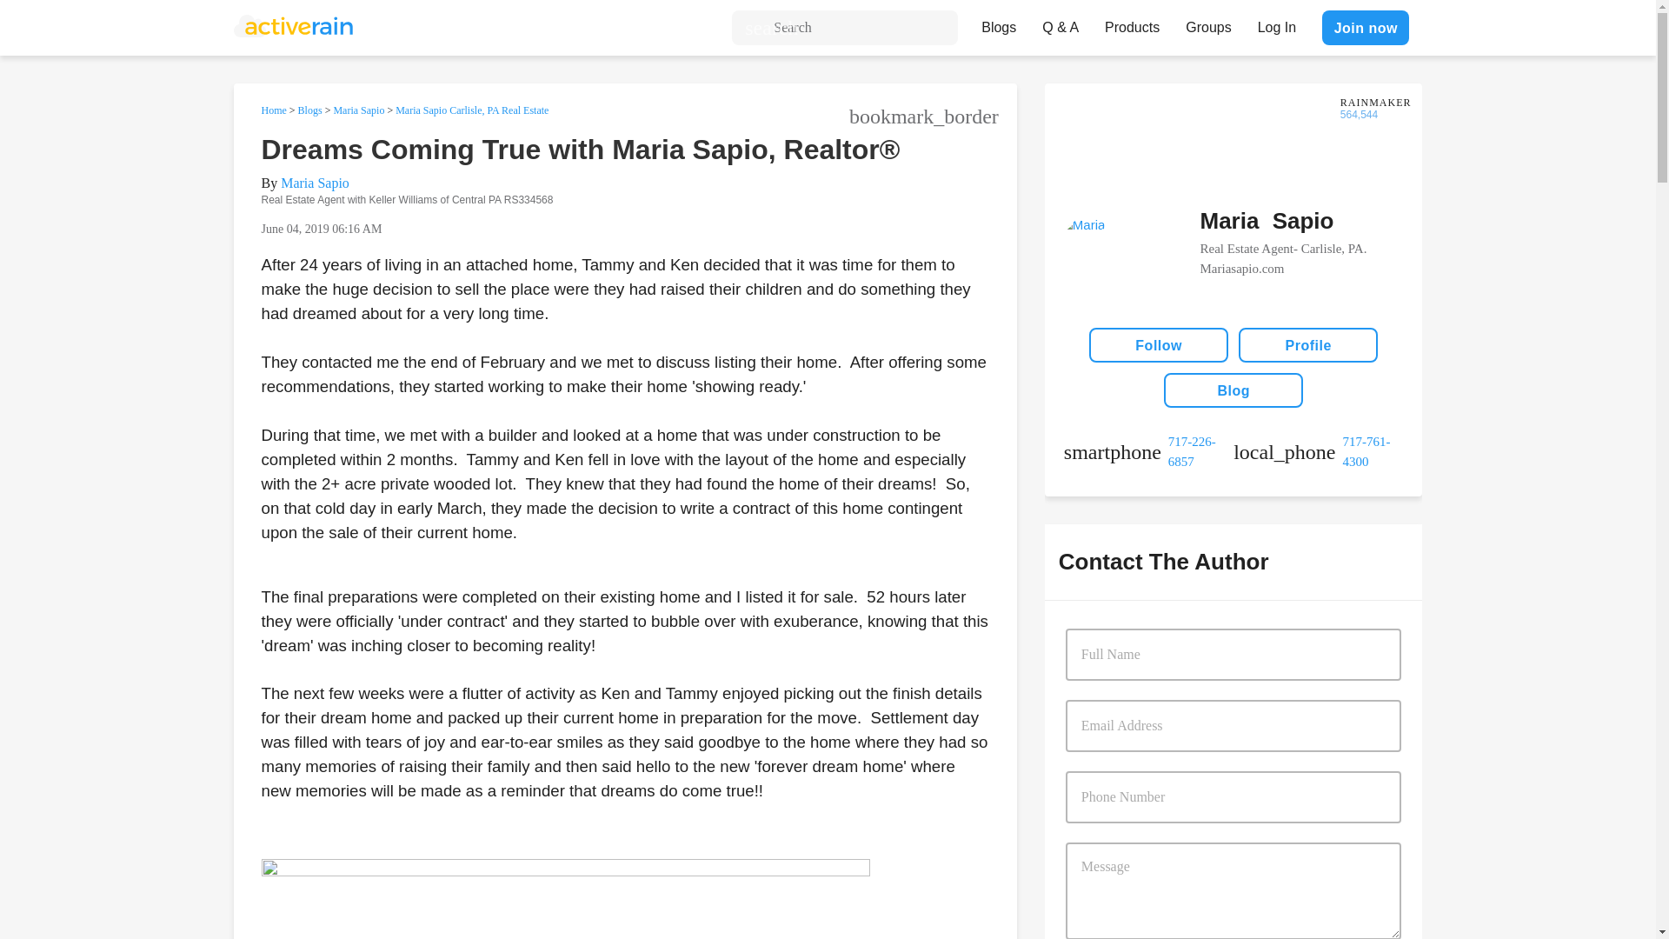 This screenshot has width=1669, height=939. I want to click on Maria Sapio, so click(358, 110).